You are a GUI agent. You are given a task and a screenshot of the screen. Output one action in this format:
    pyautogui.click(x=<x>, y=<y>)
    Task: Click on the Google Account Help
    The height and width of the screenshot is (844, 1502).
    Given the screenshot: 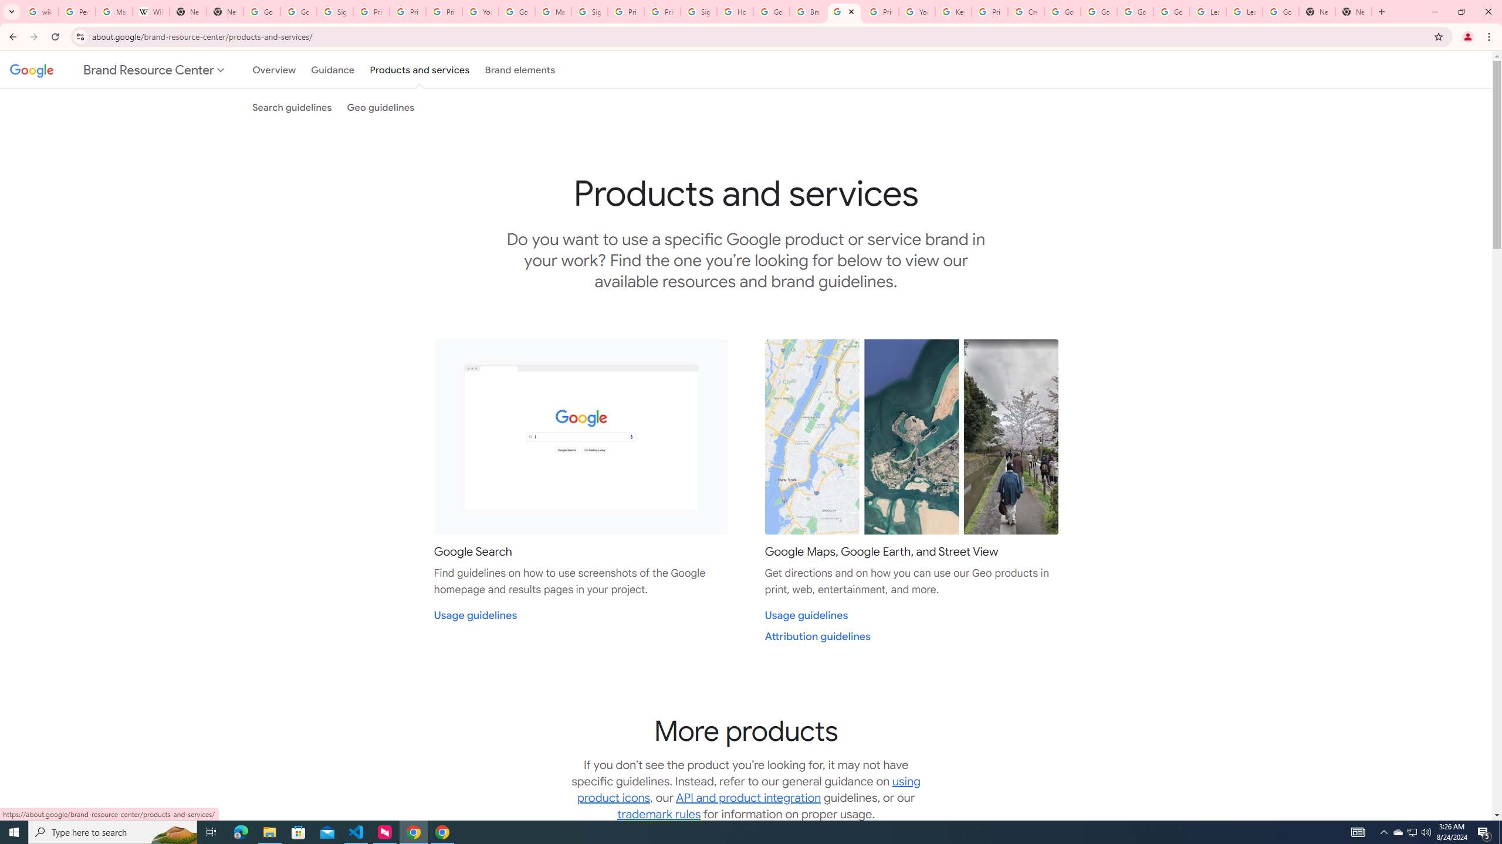 What is the action you would take?
    pyautogui.click(x=1135, y=12)
    